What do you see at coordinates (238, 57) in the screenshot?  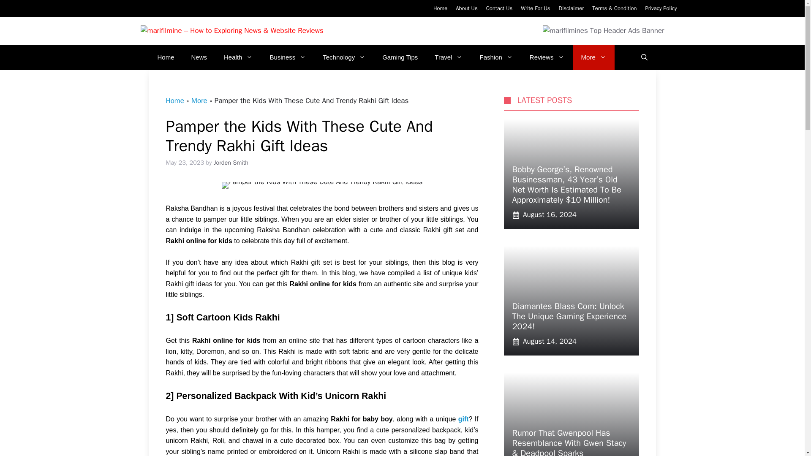 I see `Health` at bounding box center [238, 57].